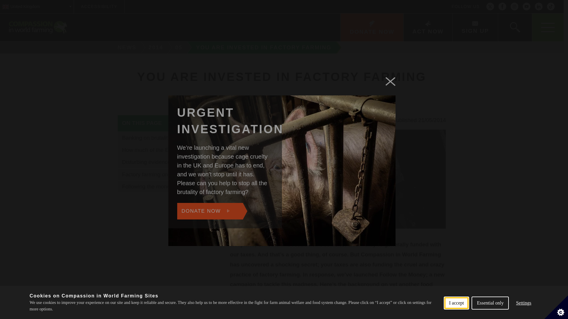  I want to click on Instagram, so click(514, 6).